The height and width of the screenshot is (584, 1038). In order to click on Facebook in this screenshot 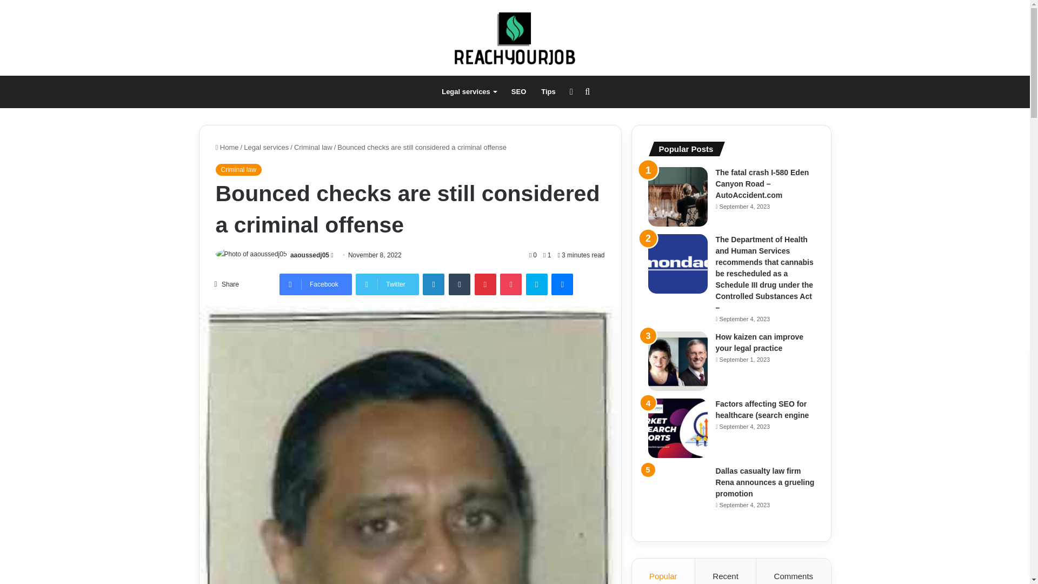, I will do `click(315, 284)`.